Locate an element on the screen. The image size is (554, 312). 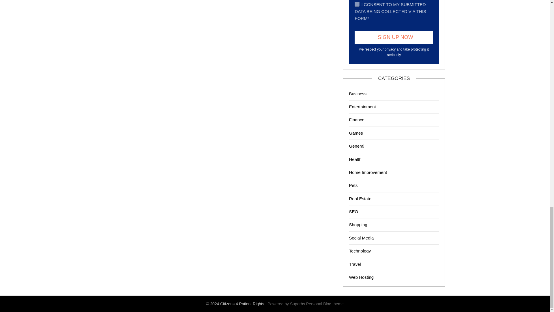
Shopping is located at coordinates (358, 224).